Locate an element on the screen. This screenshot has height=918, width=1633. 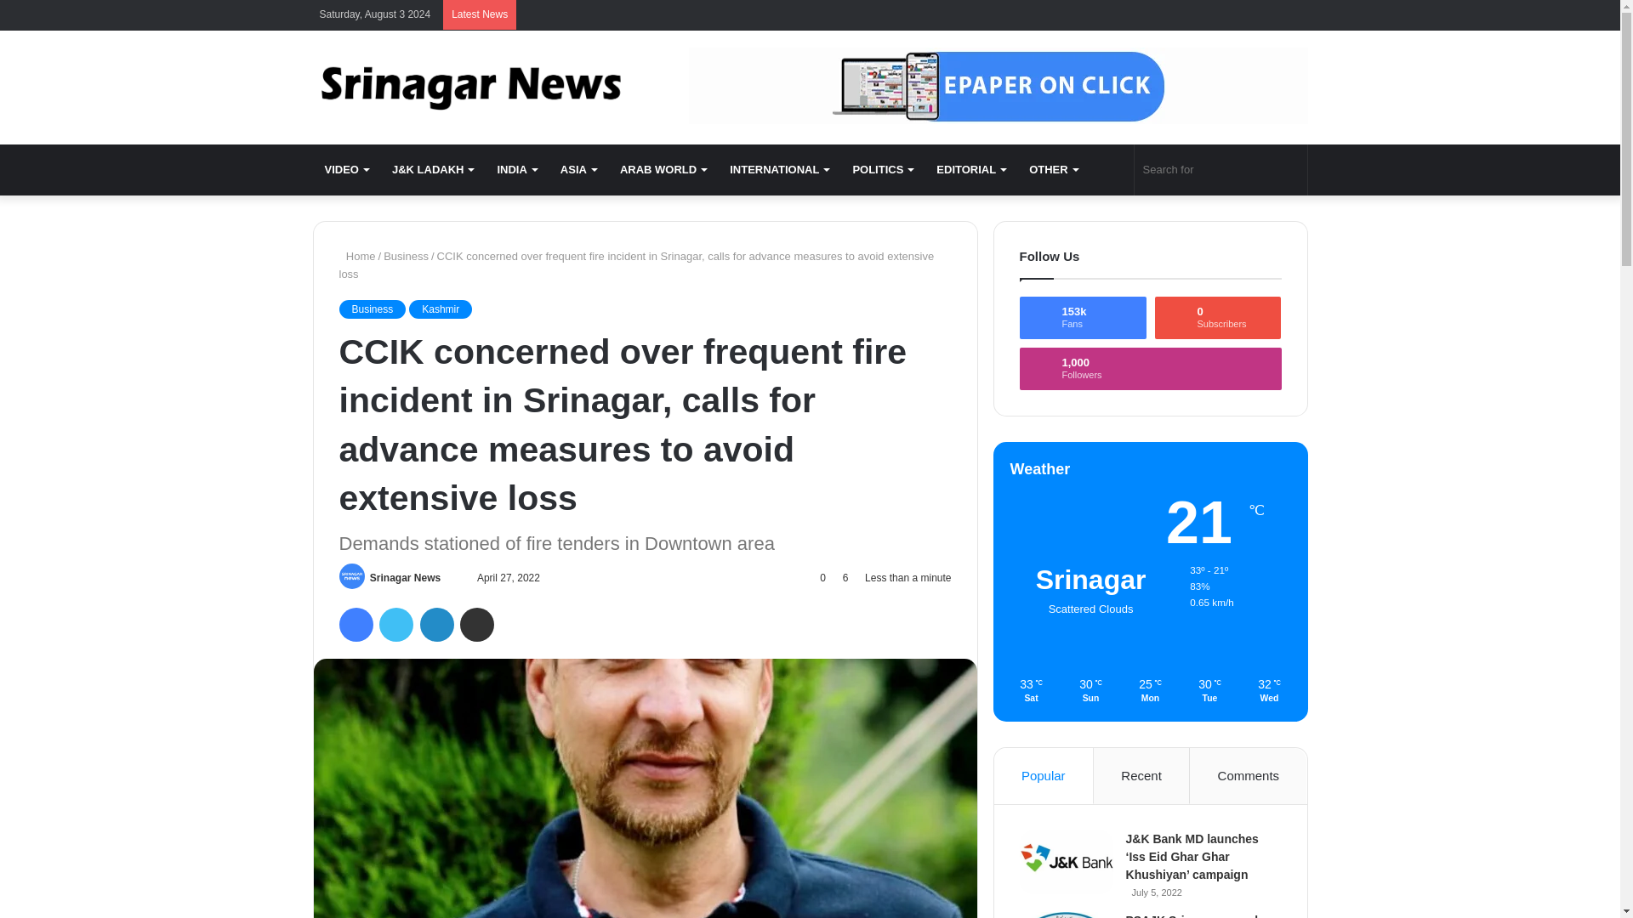
INTERNATIONAL is located at coordinates (779, 170).